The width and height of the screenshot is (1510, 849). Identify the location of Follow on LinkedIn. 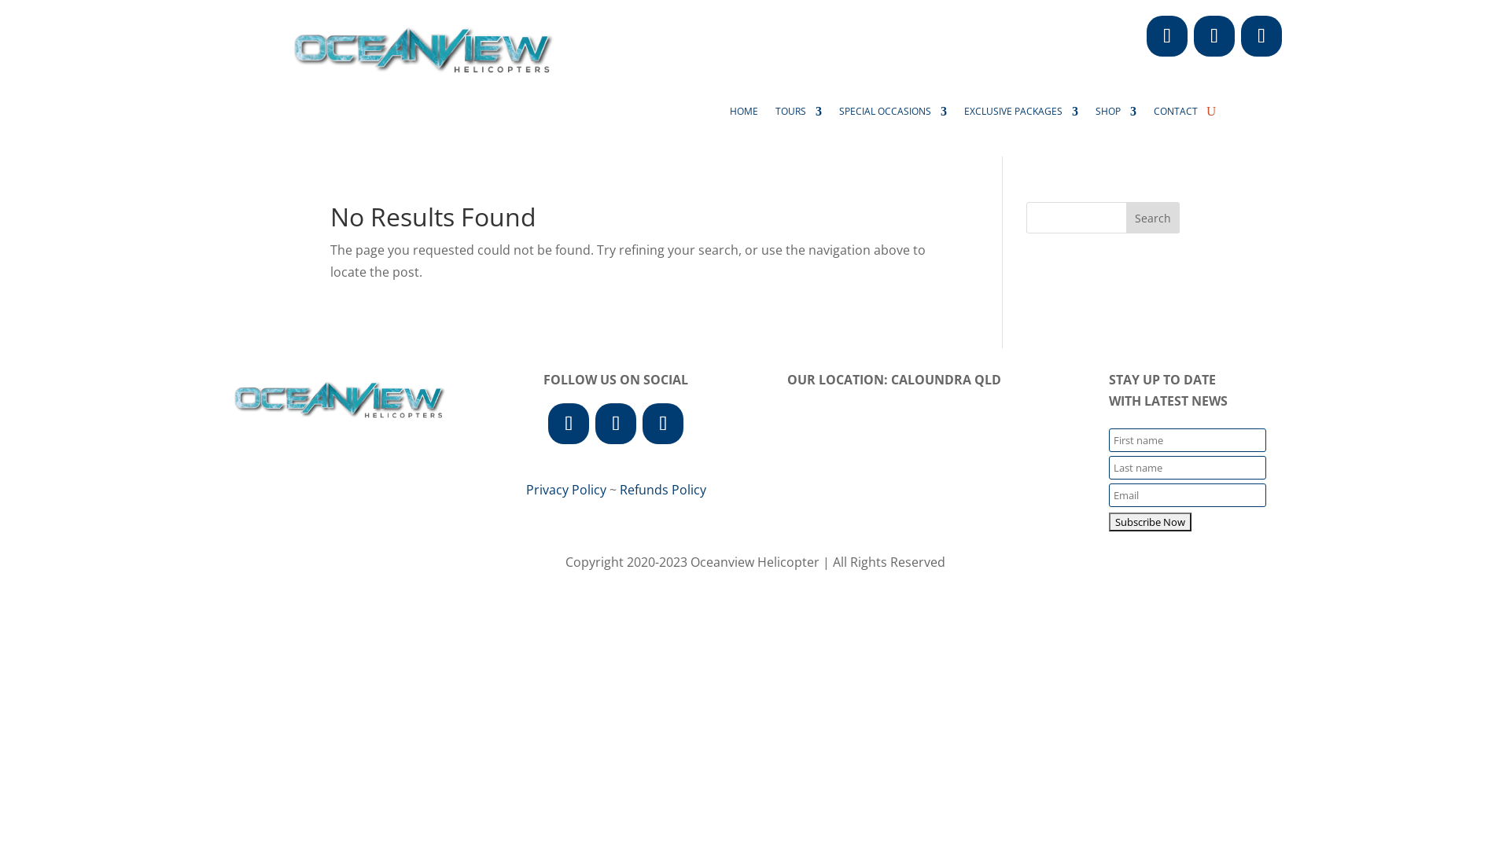
(663, 424).